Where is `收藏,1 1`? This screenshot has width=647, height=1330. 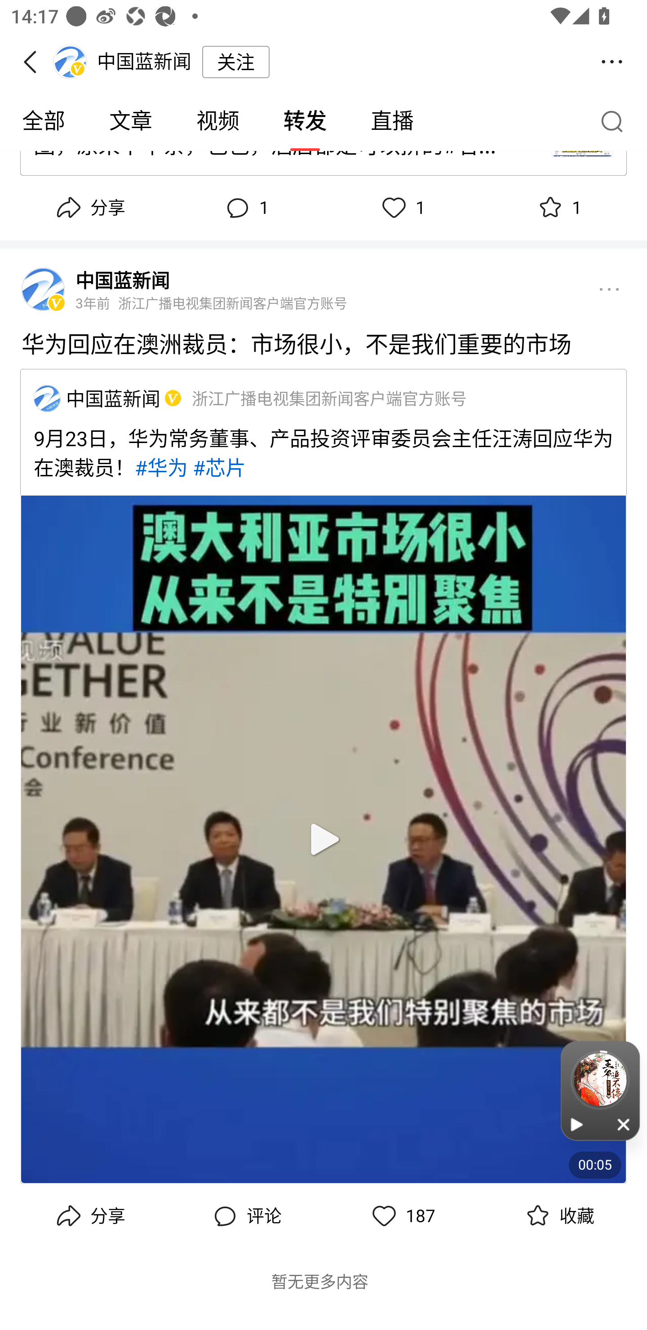
收藏,1 1 is located at coordinates (558, 208).